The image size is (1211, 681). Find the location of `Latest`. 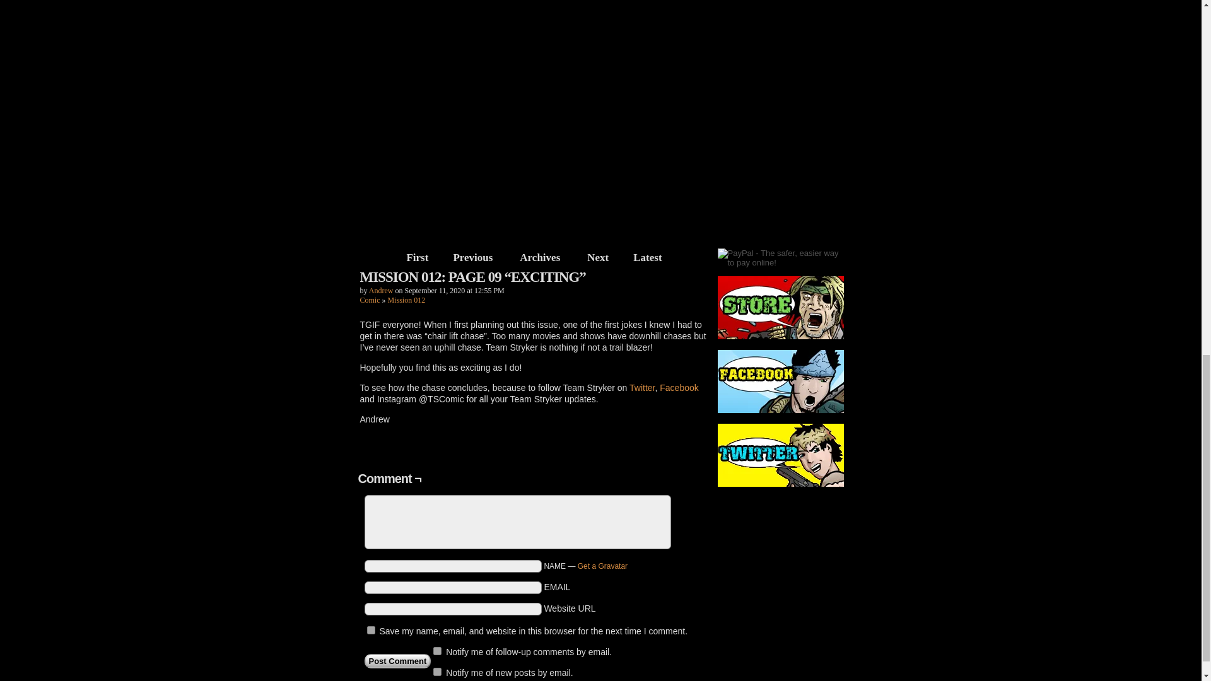

Latest is located at coordinates (647, 257).